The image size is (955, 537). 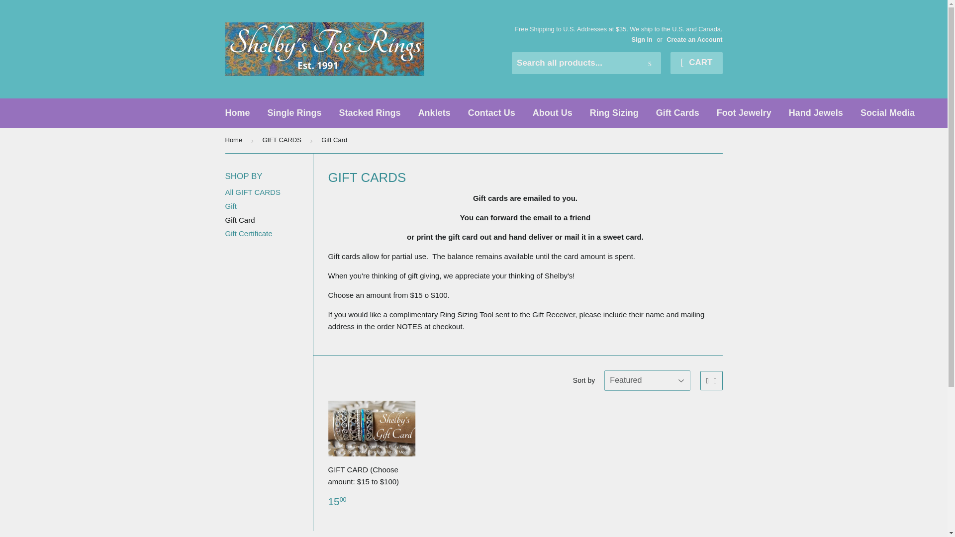 What do you see at coordinates (642, 40) in the screenshot?
I see `Sign in` at bounding box center [642, 40].